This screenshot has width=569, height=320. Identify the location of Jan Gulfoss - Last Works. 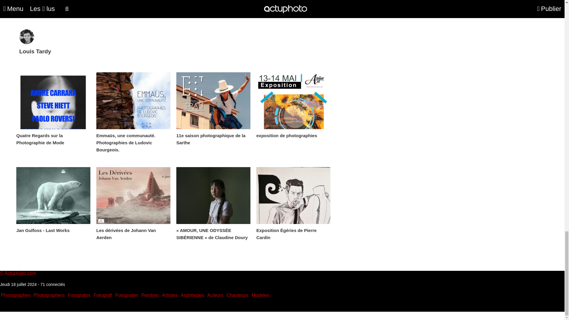
(53, 196).